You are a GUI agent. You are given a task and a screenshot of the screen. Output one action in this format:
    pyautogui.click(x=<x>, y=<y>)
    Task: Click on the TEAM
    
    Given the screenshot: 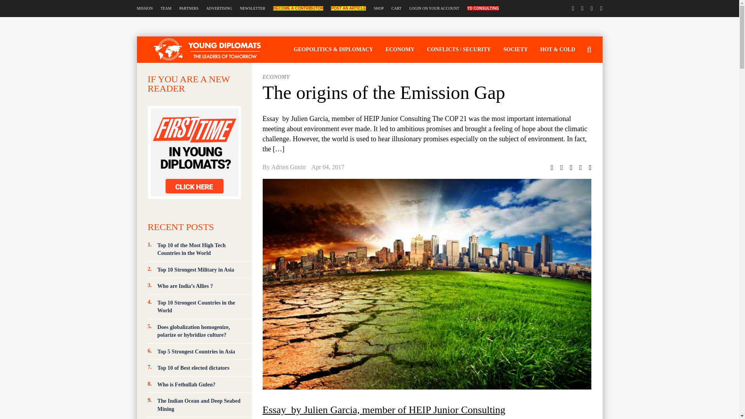 What is the action you would take?
    pyautogui.click(x=166, y=9)
    